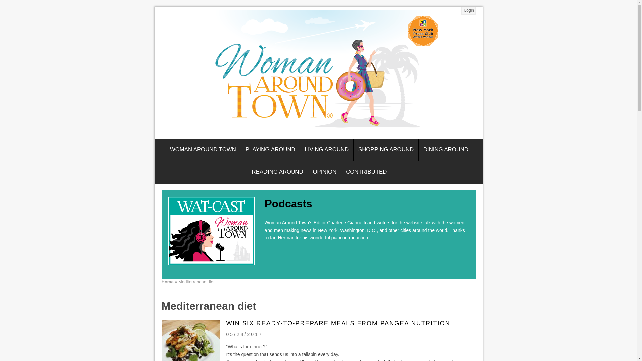  Describe the element at coordinates (278, 172) in the screenshot. I see `READING AROUND` at that location.